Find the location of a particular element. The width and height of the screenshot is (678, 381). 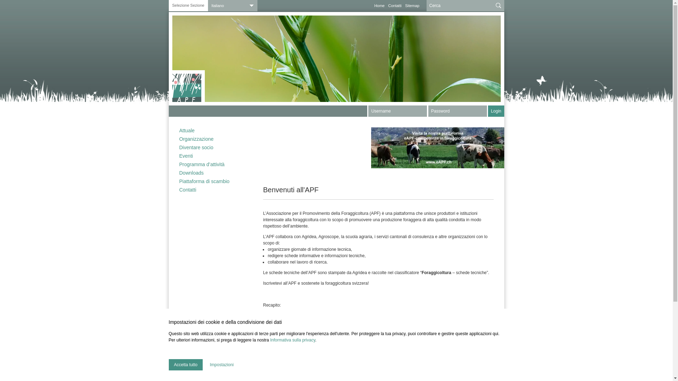

Home is located at coordinates (379, 6).